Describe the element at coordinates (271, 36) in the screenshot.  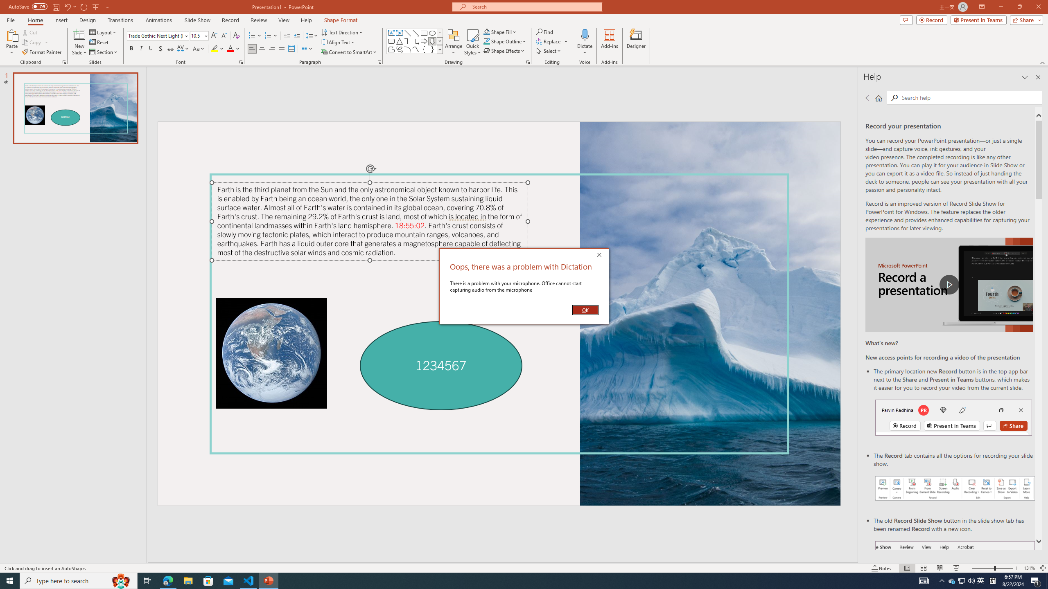
I see `Numbering` at that location.